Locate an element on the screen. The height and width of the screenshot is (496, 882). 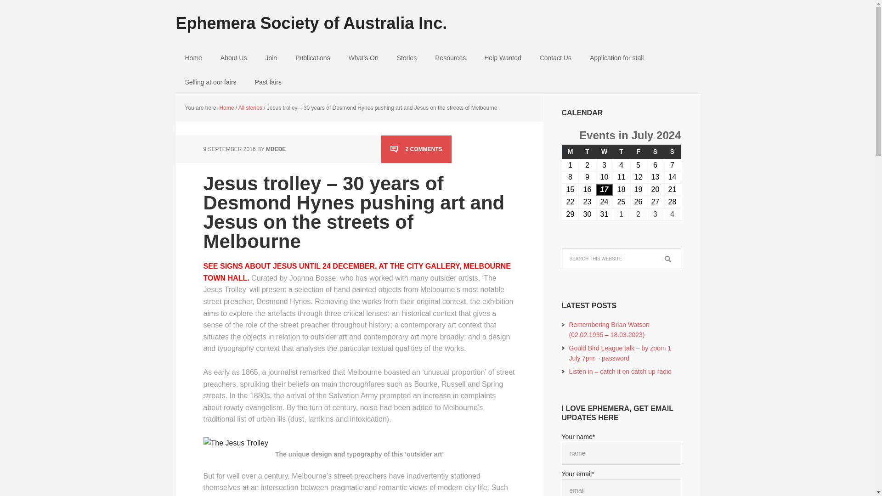
Resources is located at coordinates (450, 58).